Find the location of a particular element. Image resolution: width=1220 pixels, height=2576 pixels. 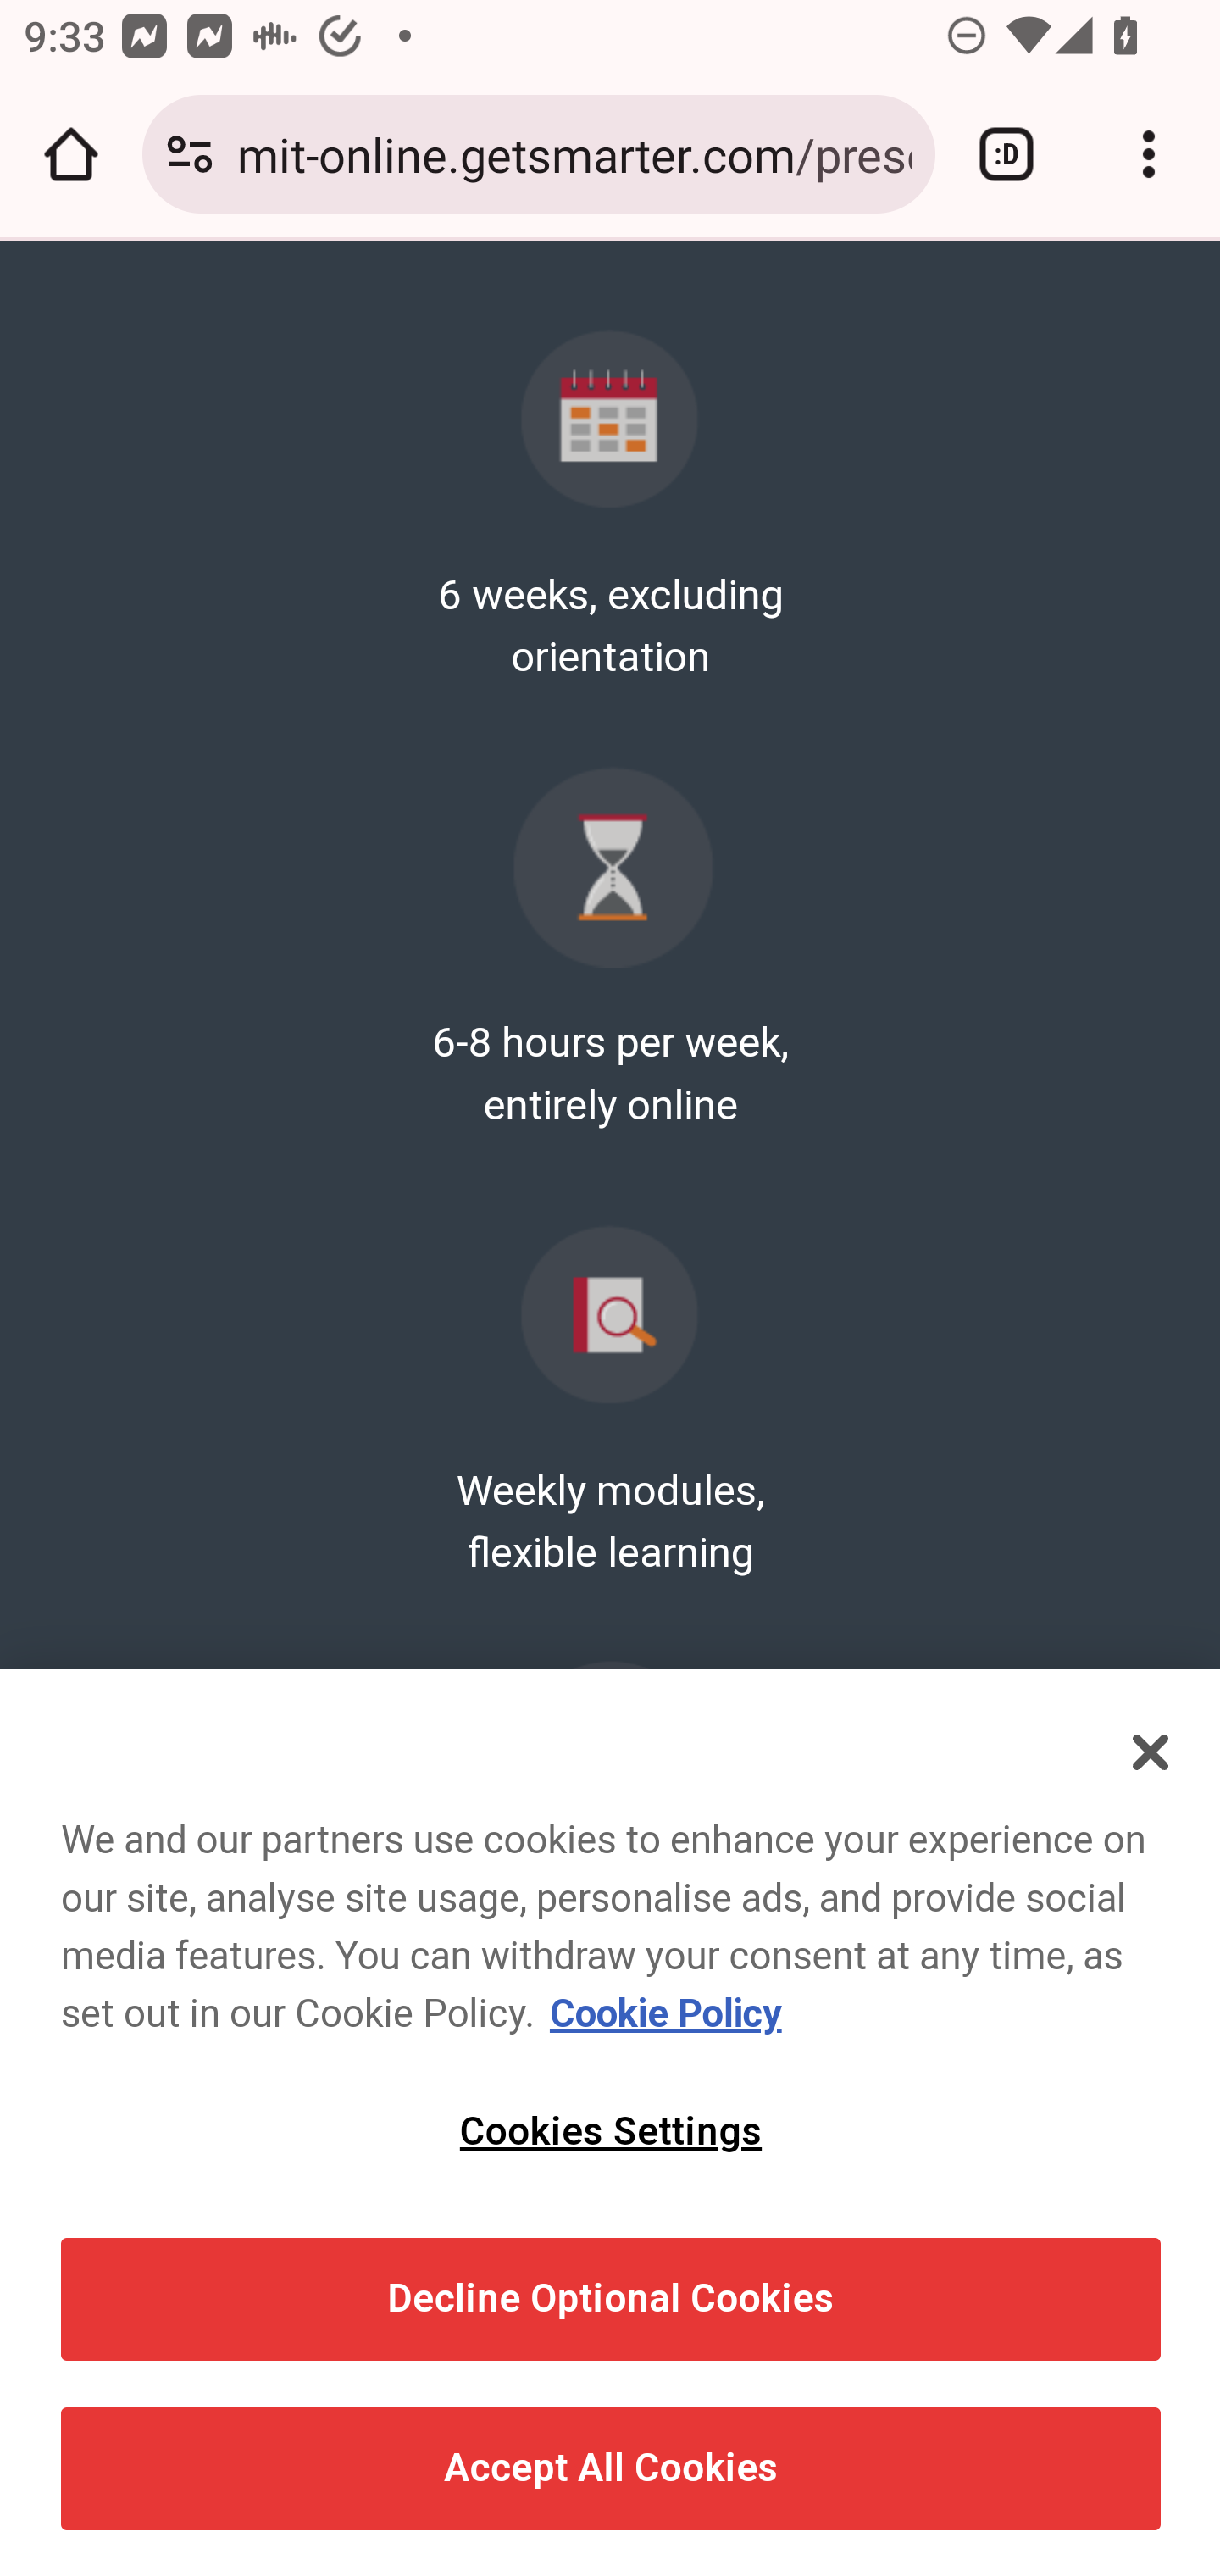

Open the home page is located at coordinates (71, 154).